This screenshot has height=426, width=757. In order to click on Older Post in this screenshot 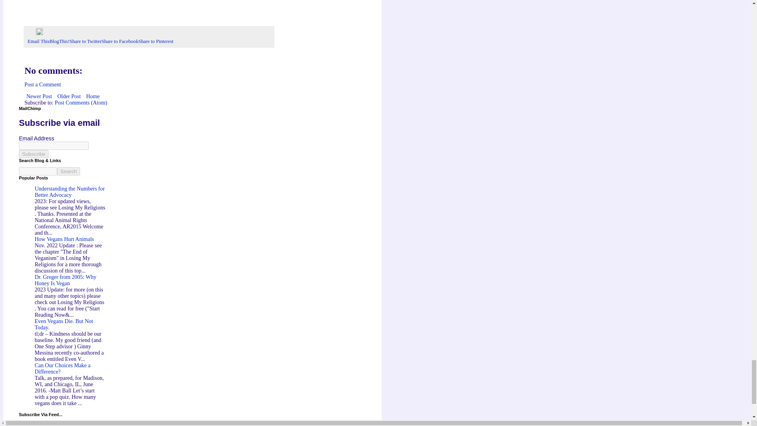, I will do `click(69, 96)`.